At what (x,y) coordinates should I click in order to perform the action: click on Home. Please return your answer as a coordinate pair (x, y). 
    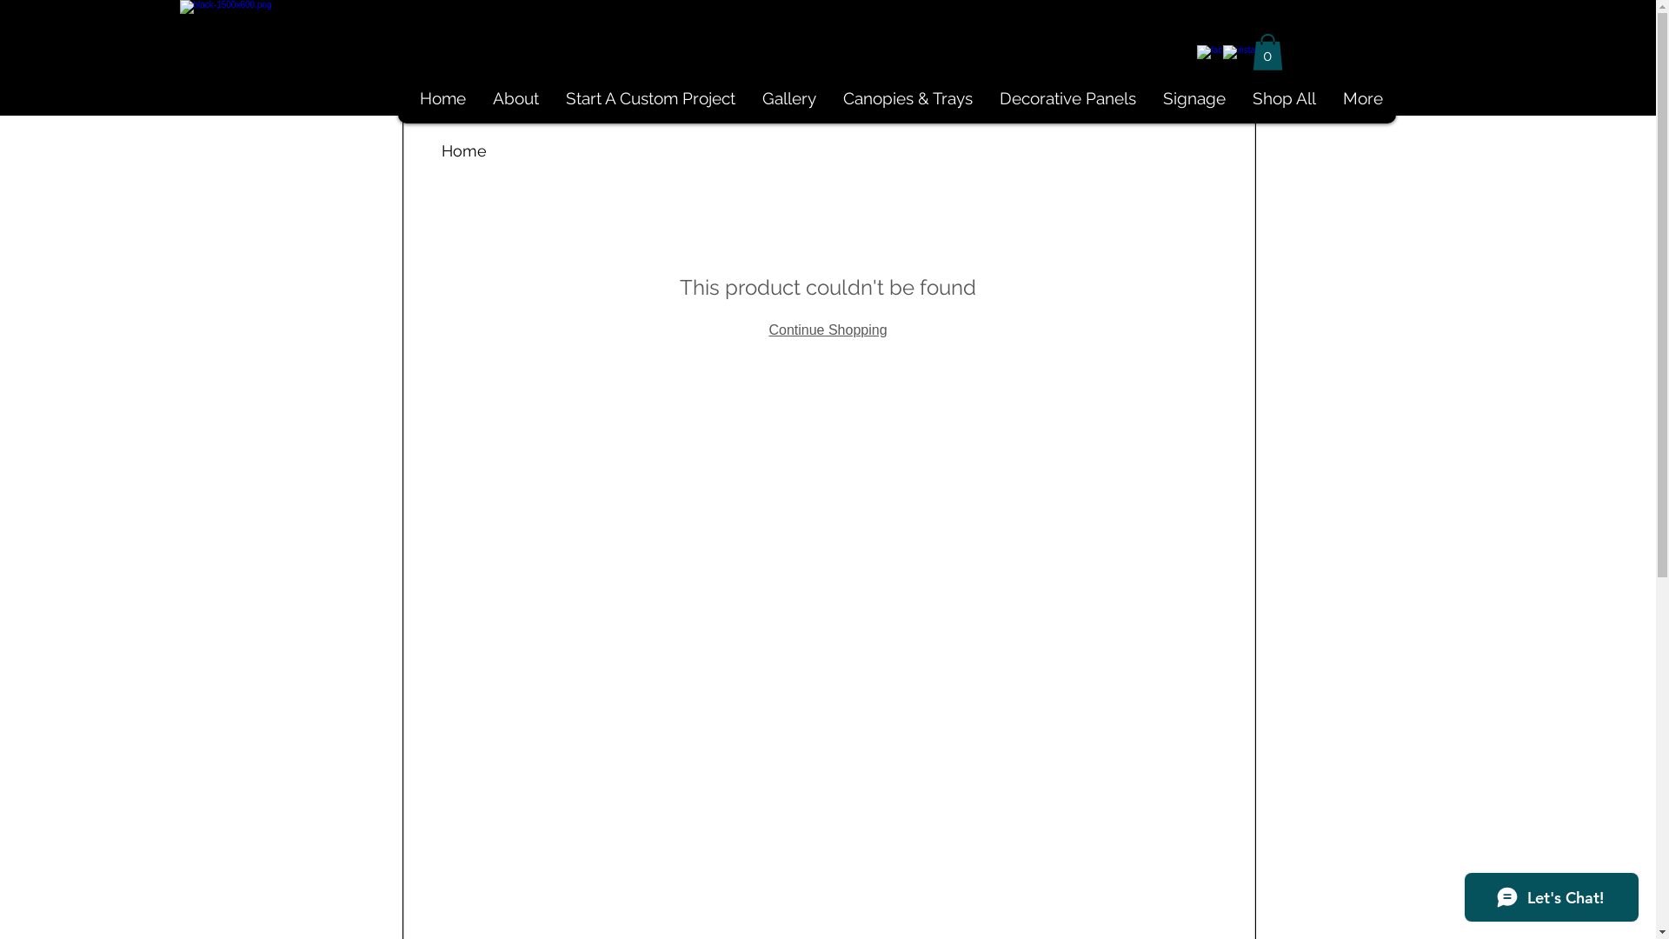
    Looking at the image, I should click on (464, 151).